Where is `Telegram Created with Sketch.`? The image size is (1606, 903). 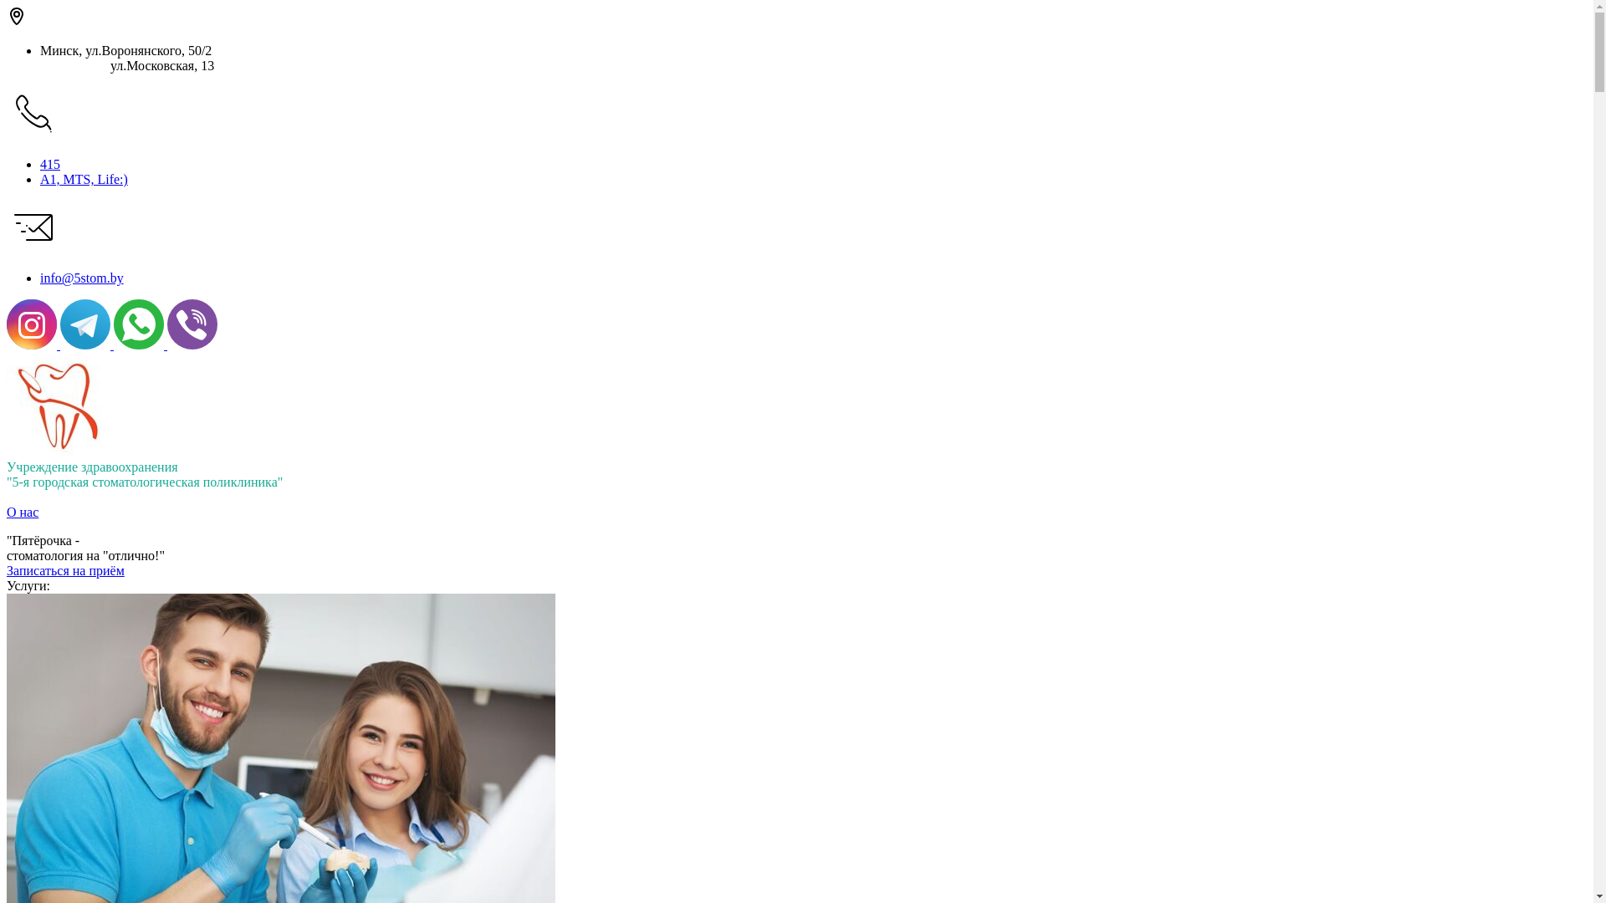 Telegram Created with Sketch. is located at coordinates (87, 344).